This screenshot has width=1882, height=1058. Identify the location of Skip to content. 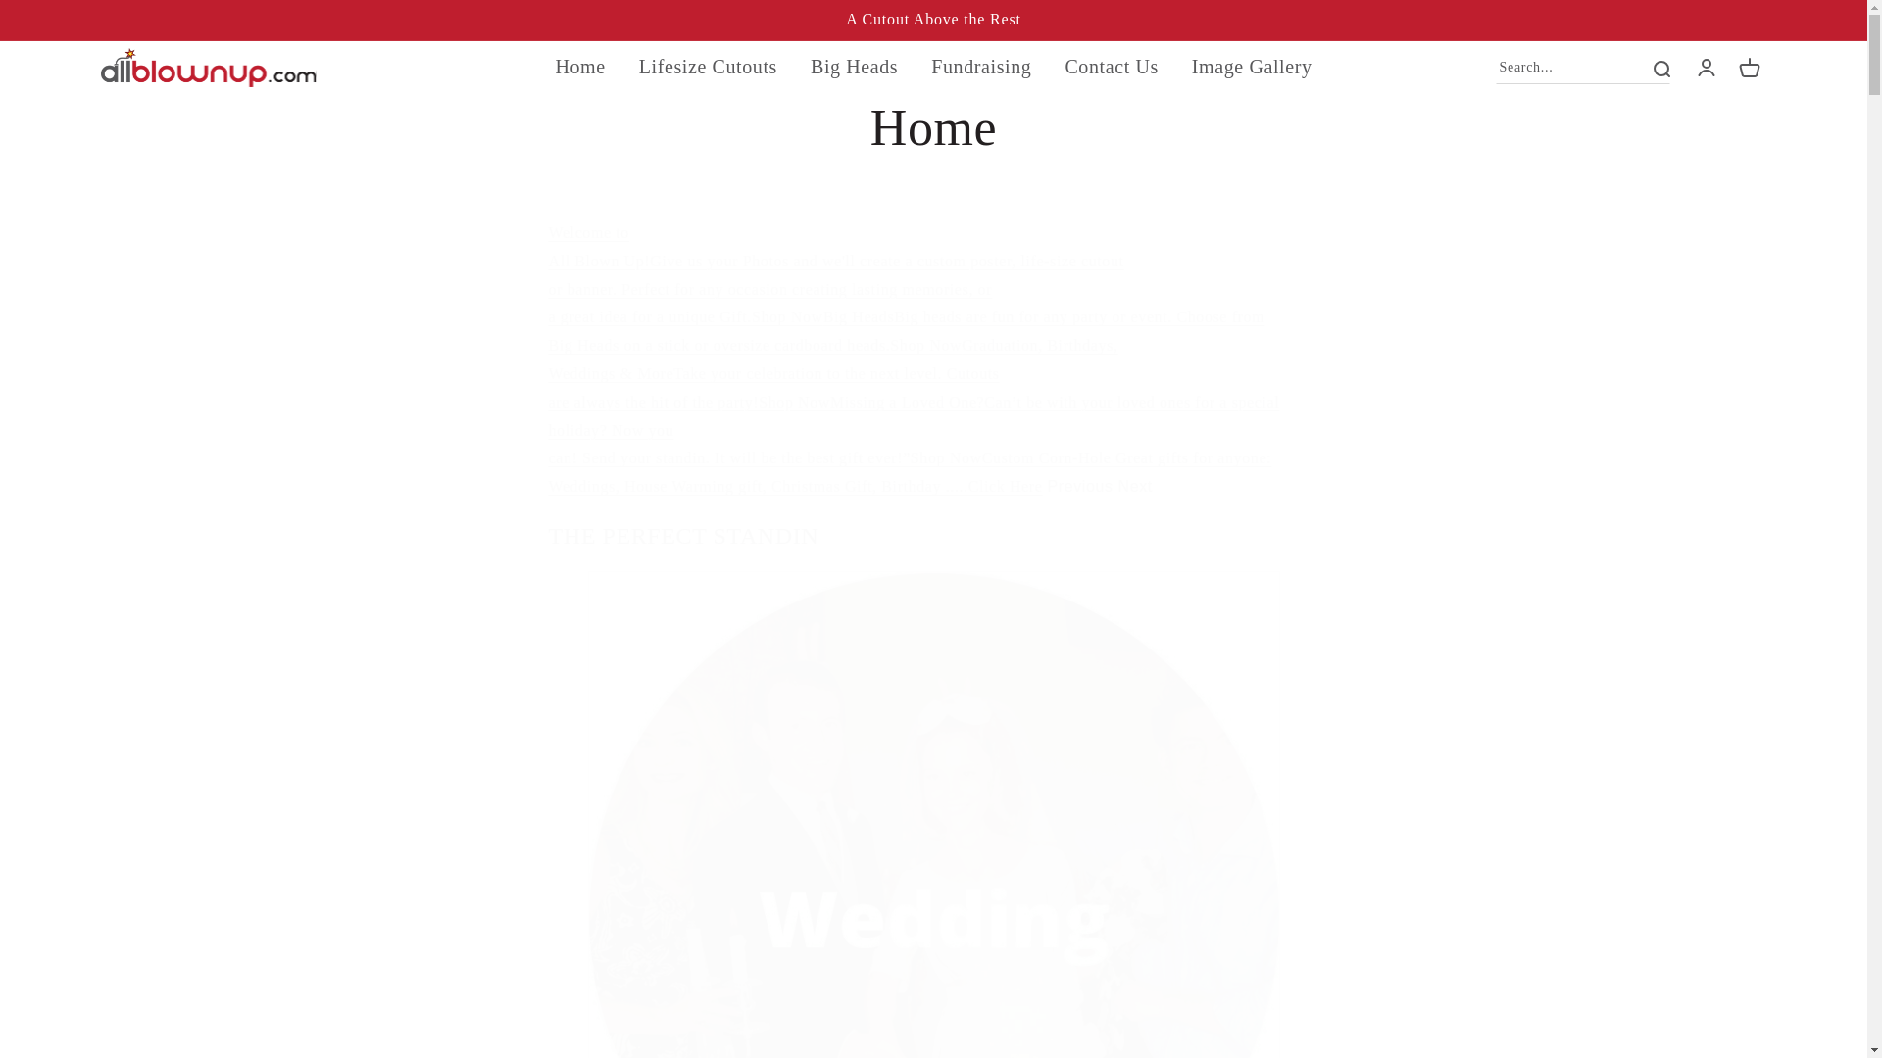
(59, 23).